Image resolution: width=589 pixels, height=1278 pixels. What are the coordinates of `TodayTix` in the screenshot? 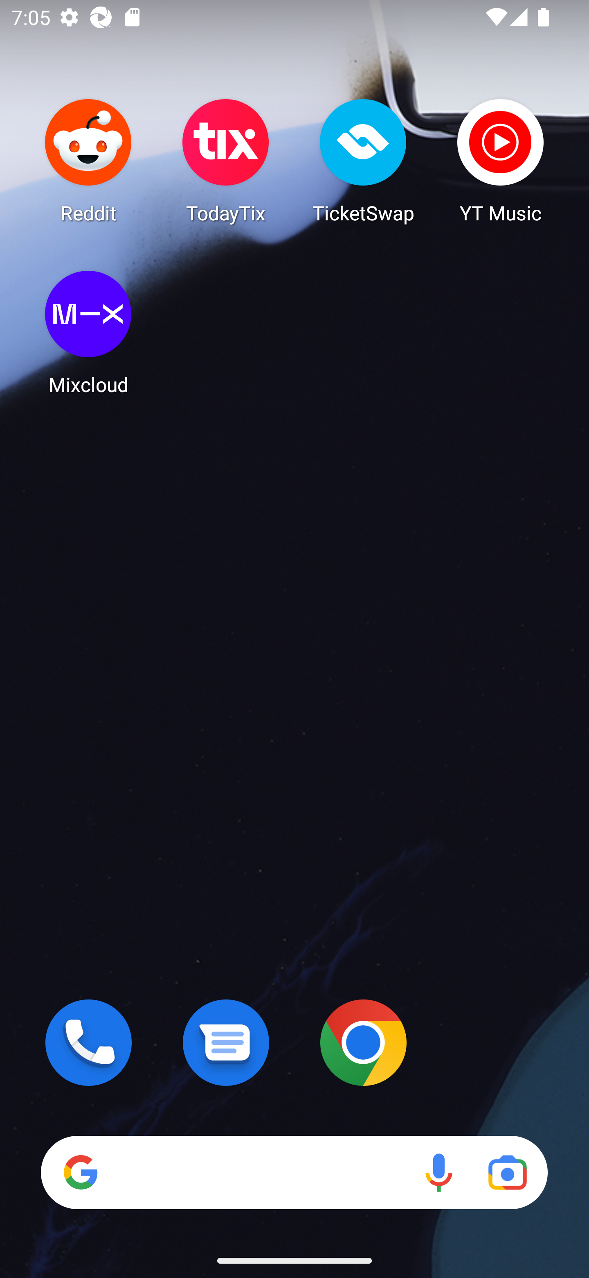 It's located at (226, 161).